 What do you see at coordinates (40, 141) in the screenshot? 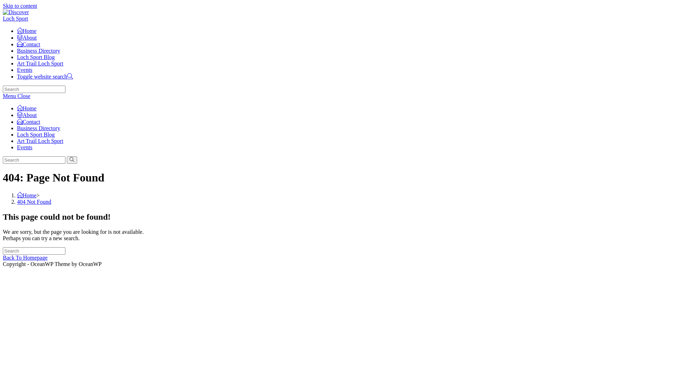
I see `Art Trail Loch Sport` at bounding box center [40, 141].